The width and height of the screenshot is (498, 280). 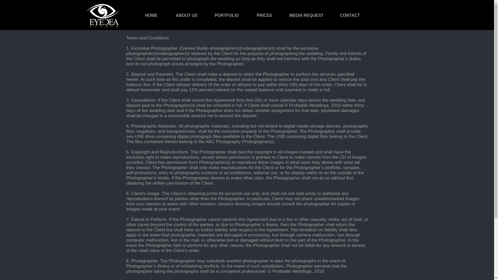 I want to click on ABOUT US, so click(x=187, y=16).